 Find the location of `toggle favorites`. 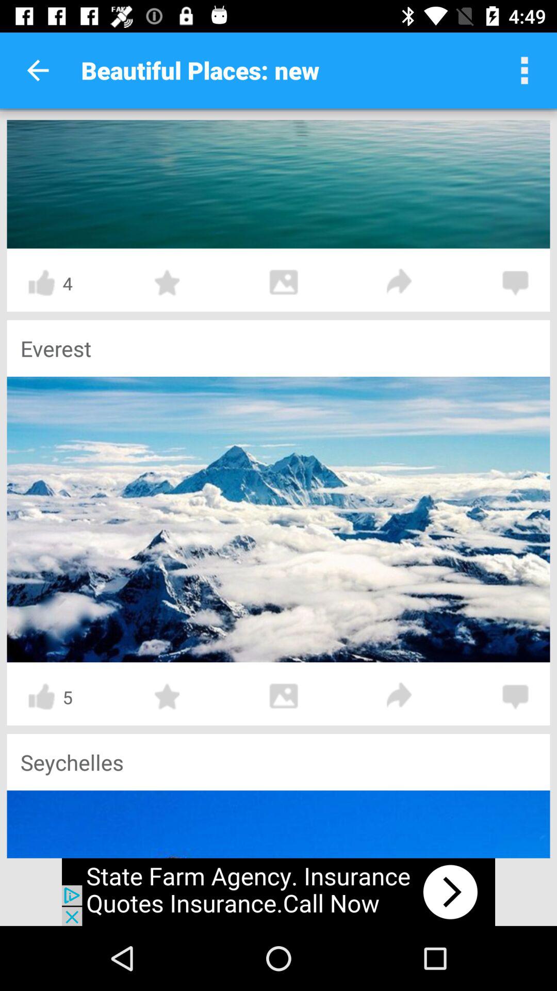

toggle favorites is located at coordinates (168, 697).